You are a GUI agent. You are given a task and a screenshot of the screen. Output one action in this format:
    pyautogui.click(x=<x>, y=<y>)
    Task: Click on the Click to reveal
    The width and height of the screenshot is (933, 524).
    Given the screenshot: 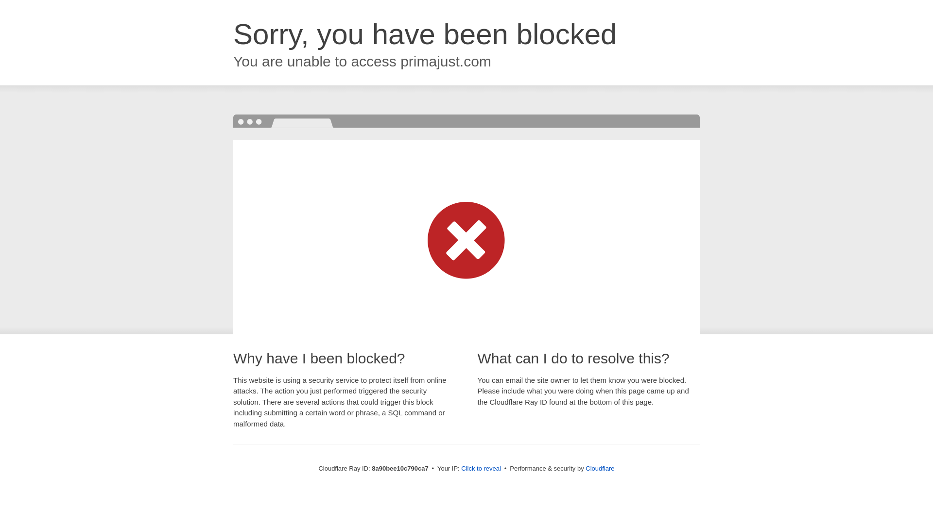 What is the action you would take?
    pyautogui.click(x=481, y=469)
    